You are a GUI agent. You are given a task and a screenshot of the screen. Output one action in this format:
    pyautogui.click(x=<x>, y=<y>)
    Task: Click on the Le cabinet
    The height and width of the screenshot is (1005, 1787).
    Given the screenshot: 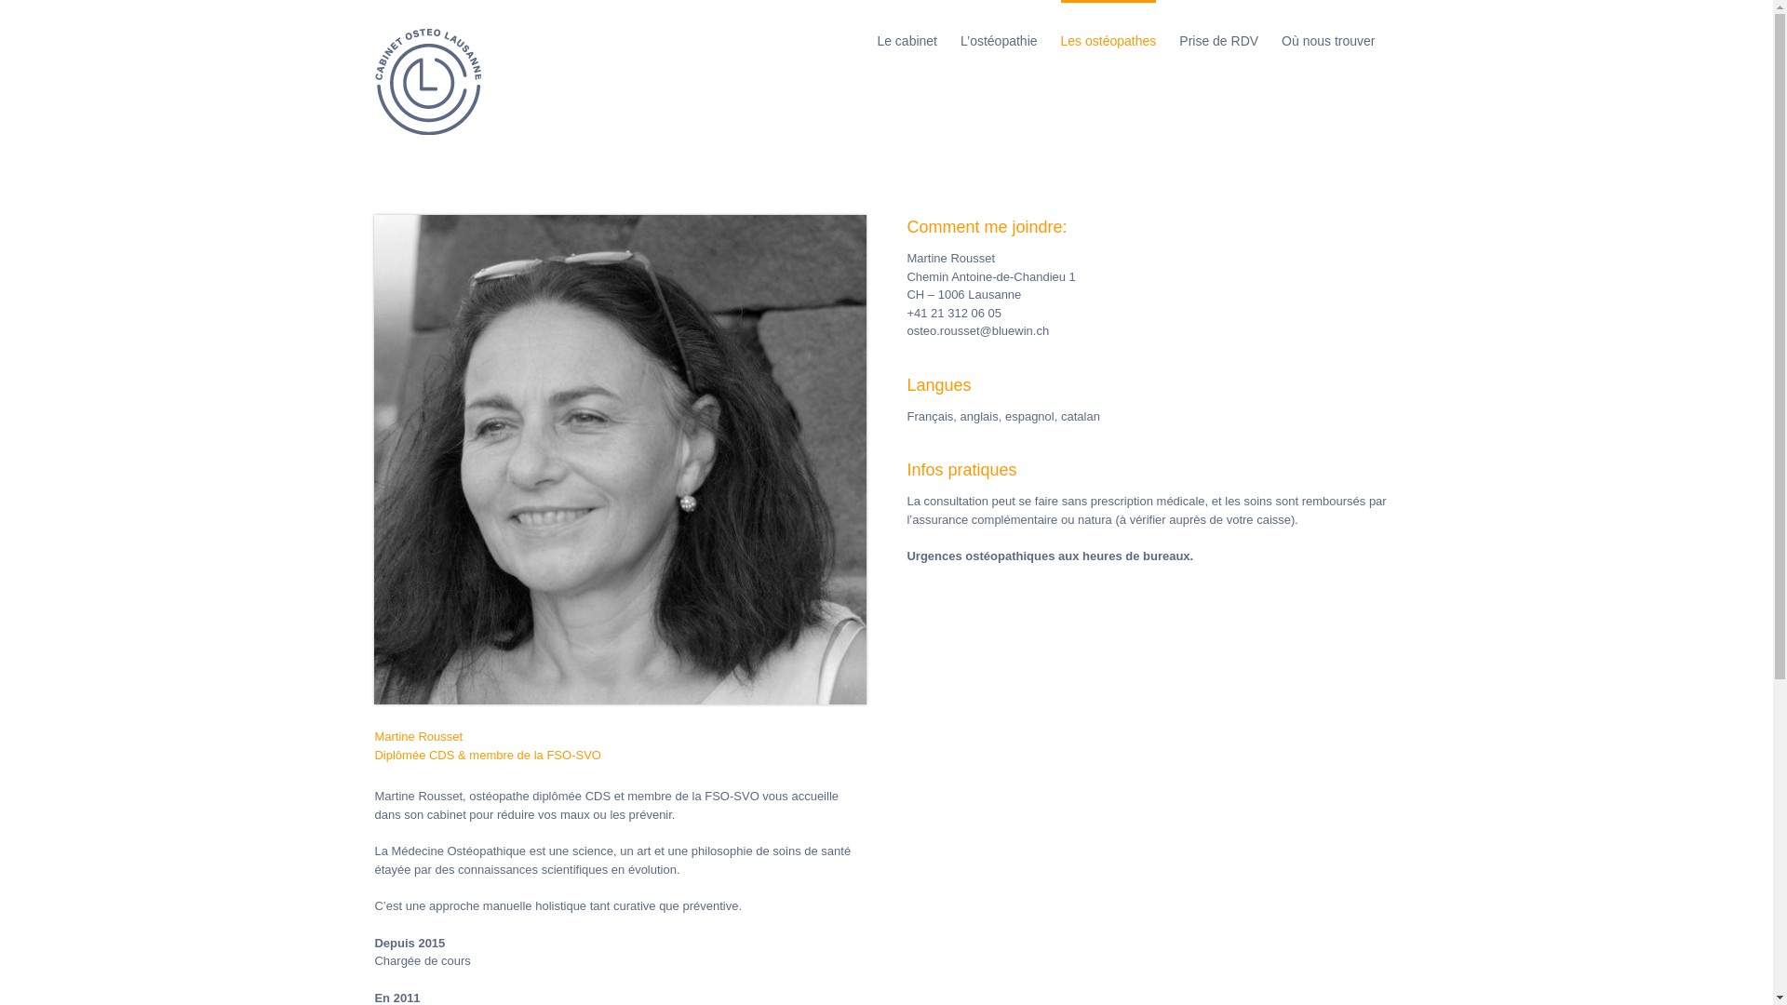 What is the action you would take?
    pyautogui.click(x=907, y=39)
    